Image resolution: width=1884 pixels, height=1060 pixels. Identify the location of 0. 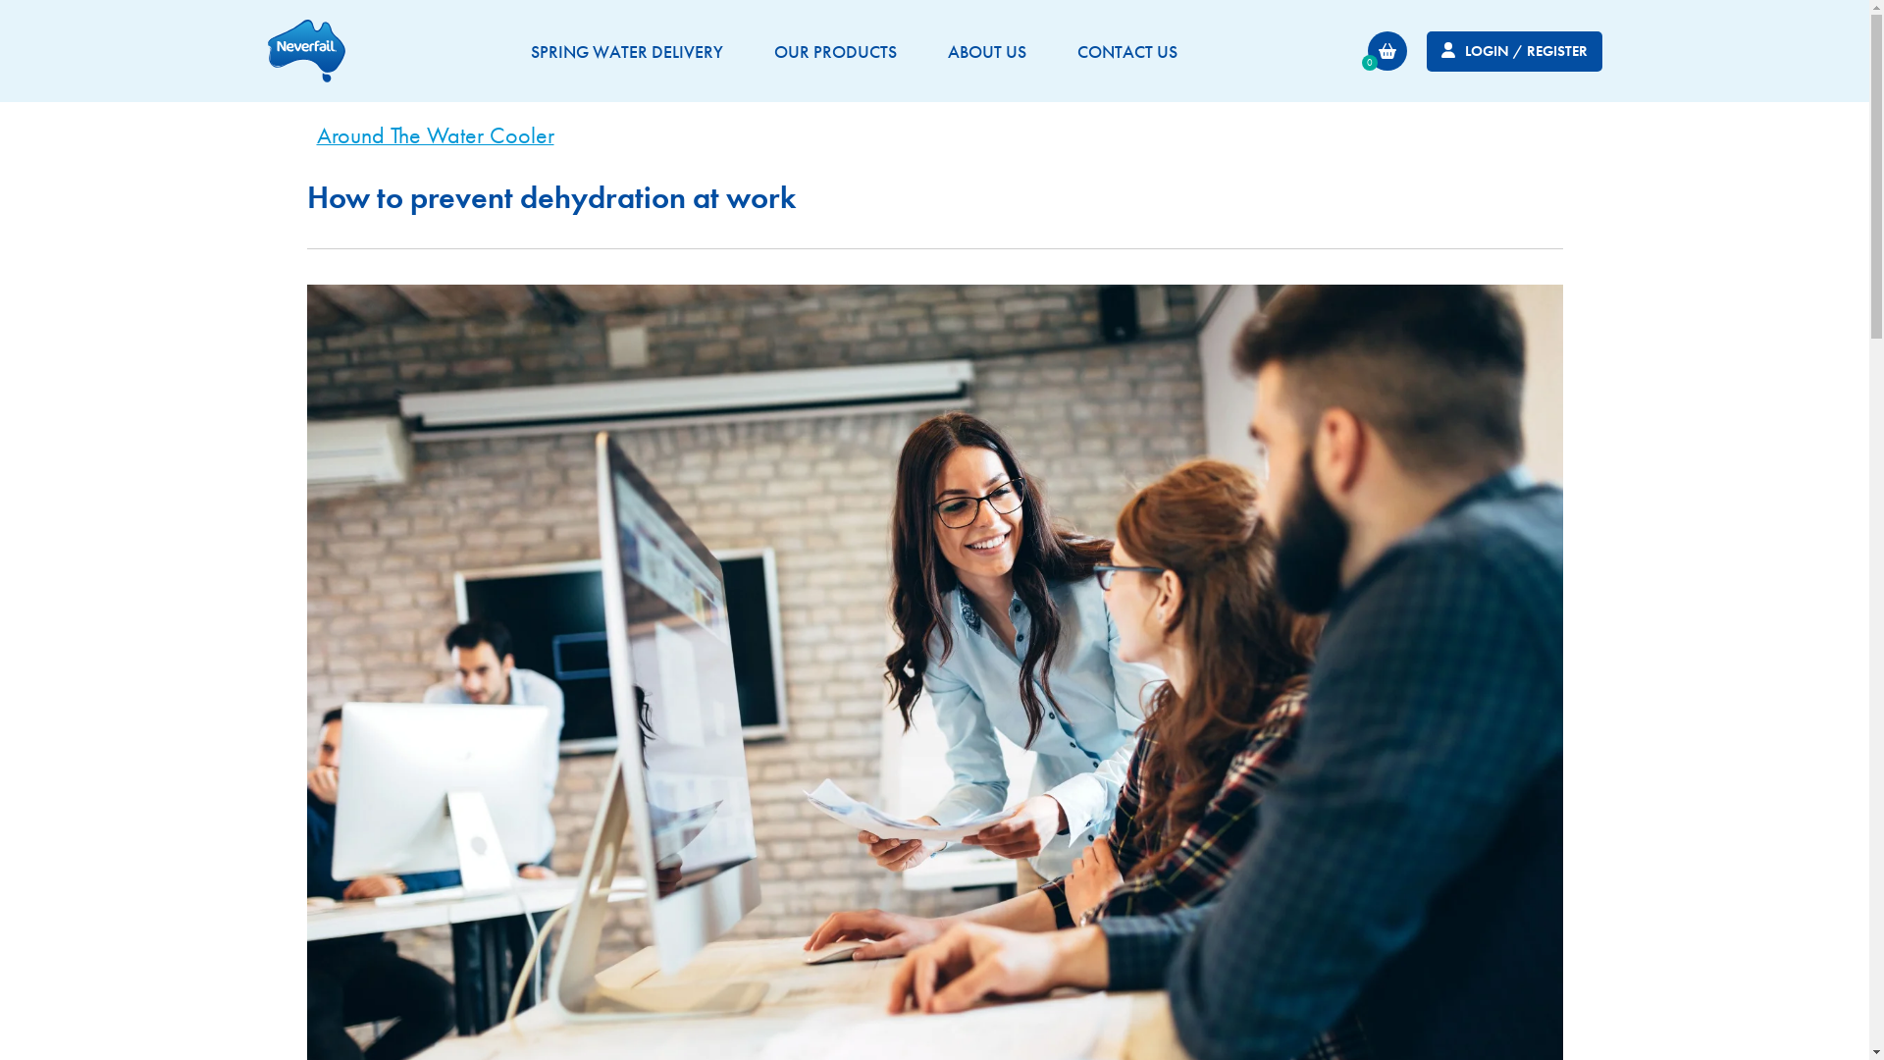
(1387, 51).